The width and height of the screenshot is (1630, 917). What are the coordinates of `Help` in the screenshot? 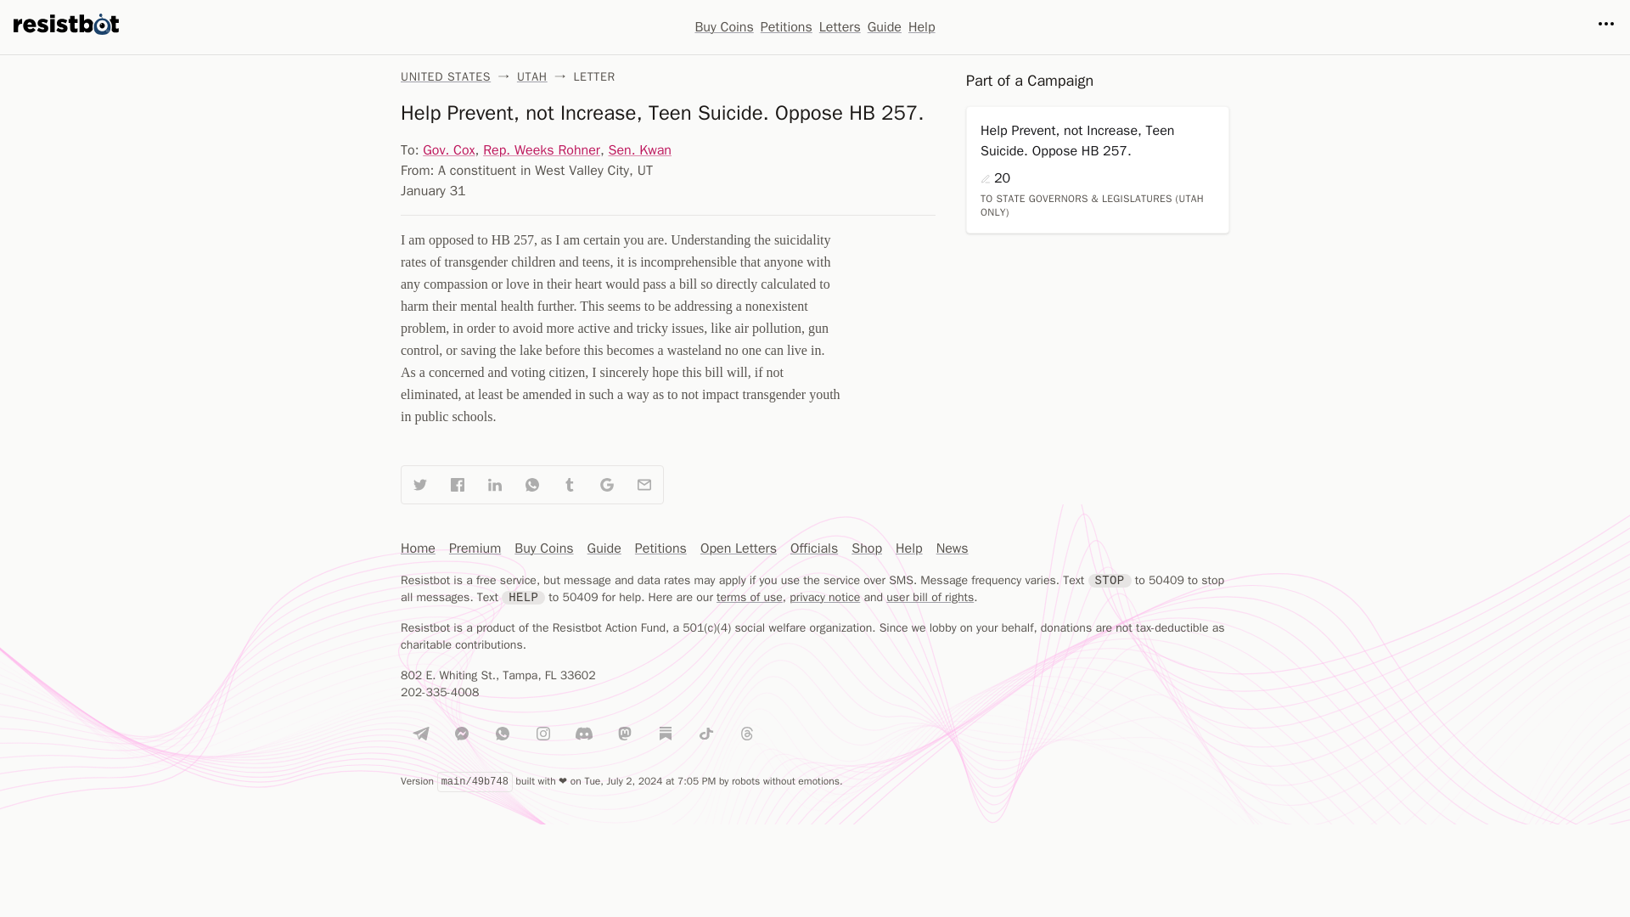 It's located at (922, 27).